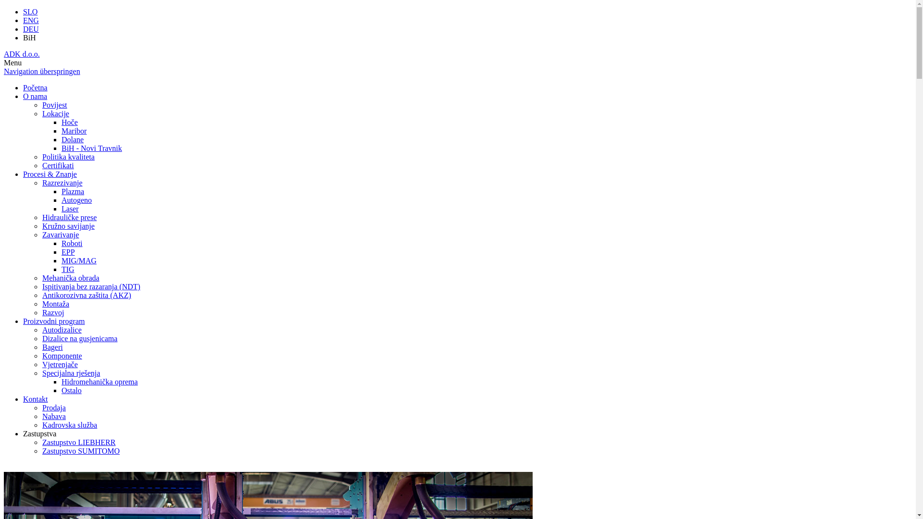 The height and width of the screenshot is (519, 923). I want to click on SLO, so click(30, 12).